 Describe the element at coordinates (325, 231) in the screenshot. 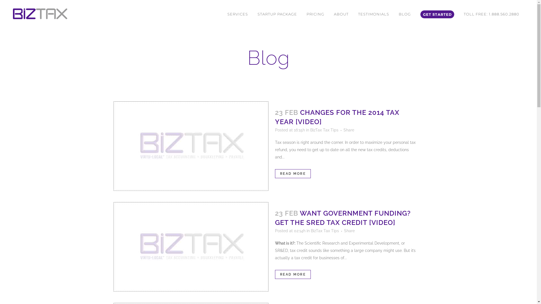

I see `BizTax Tax Tips` at that location.